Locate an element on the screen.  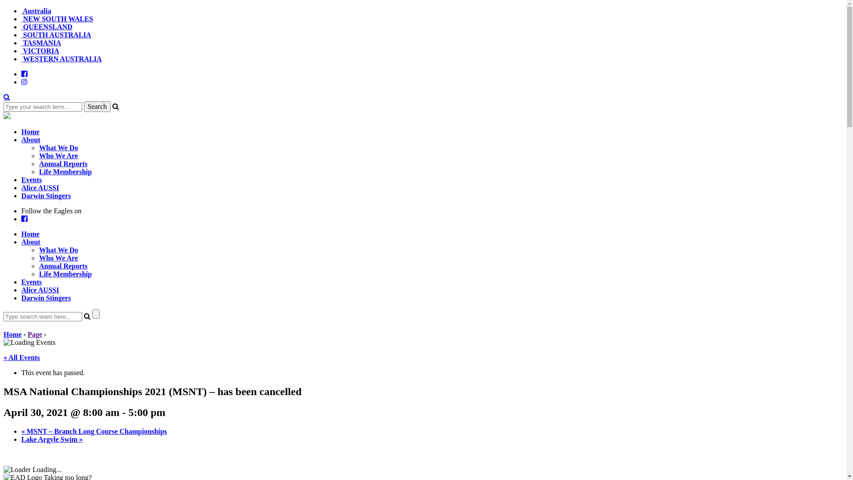
Annual Reports is located at coordinates (63, 164).